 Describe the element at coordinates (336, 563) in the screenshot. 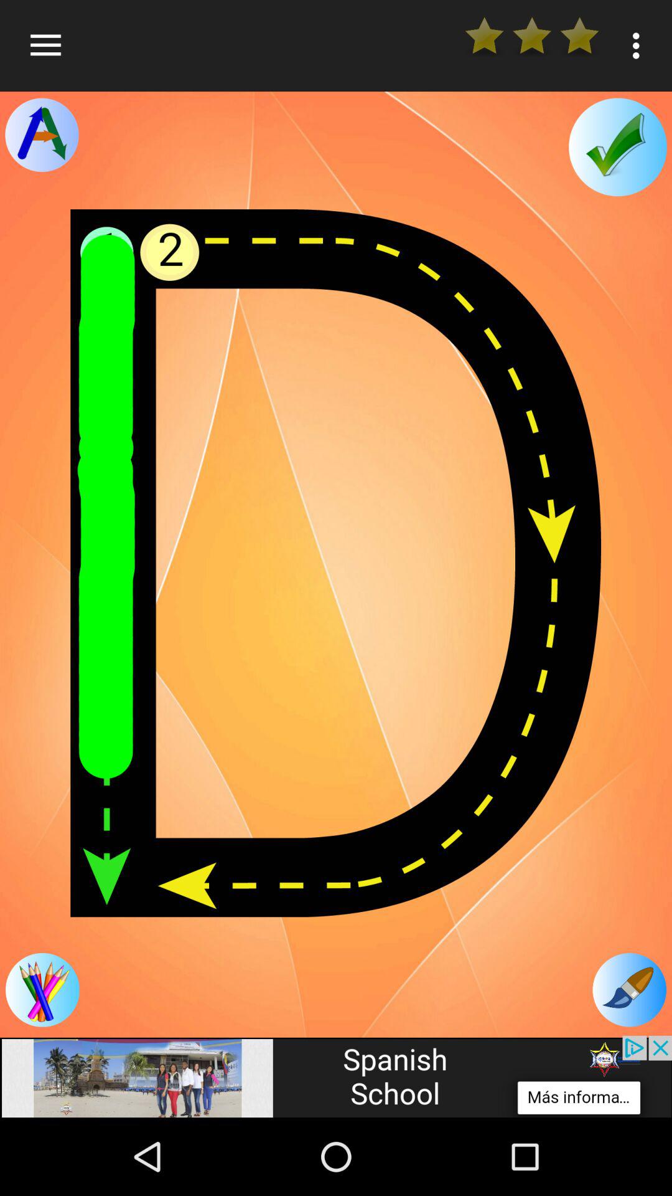

I see `main canvas` at that location.